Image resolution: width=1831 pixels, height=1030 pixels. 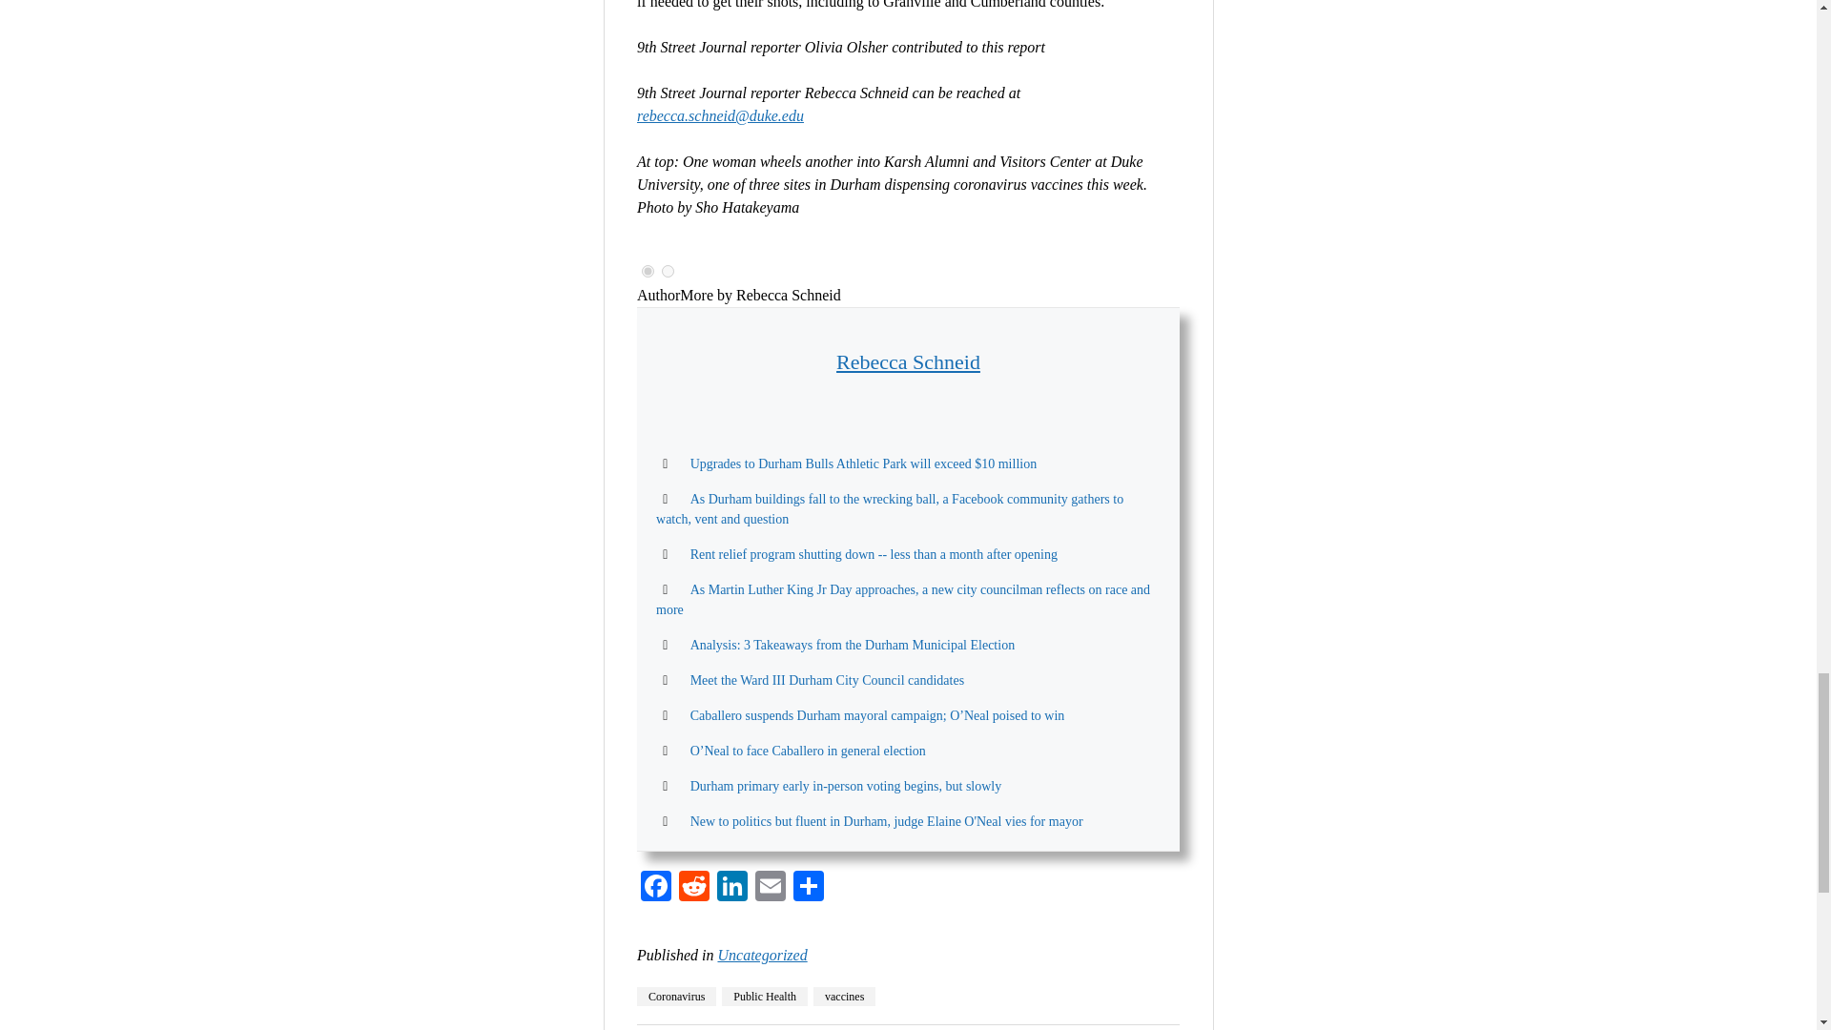 I want to click on View all posts tagged Public Health, so click(x=764, y=996).